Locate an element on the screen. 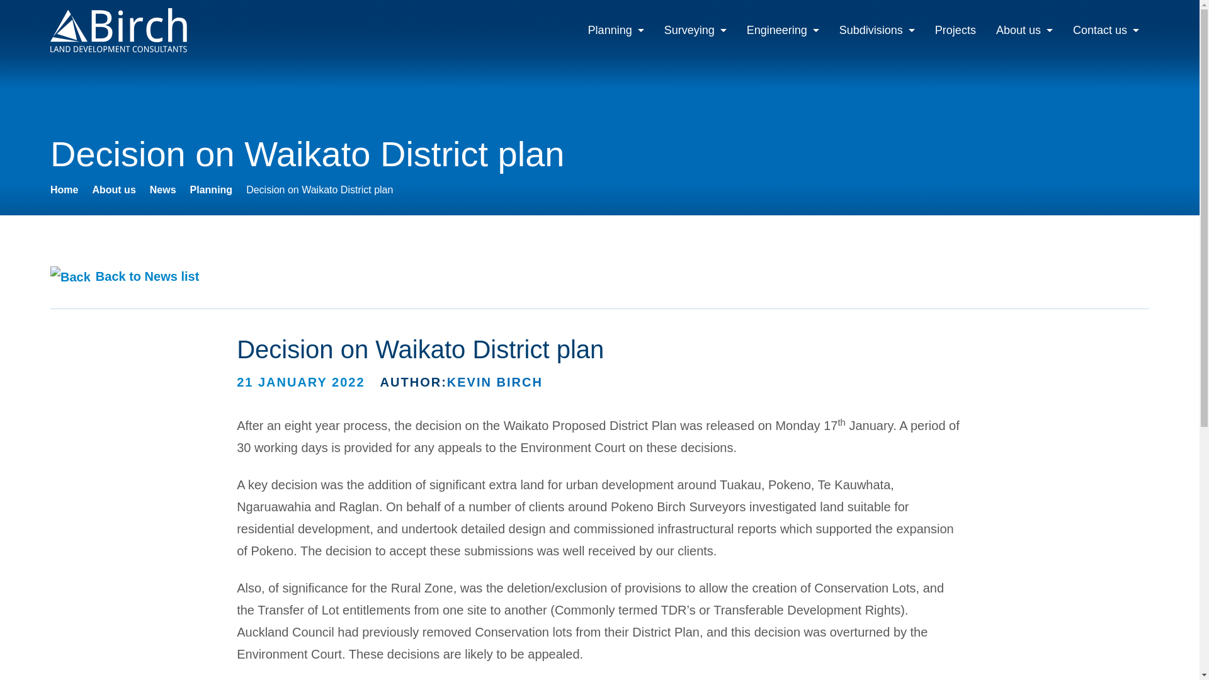 The image size is (1209, 680). Back to News list is located at coordinates (125, 276).